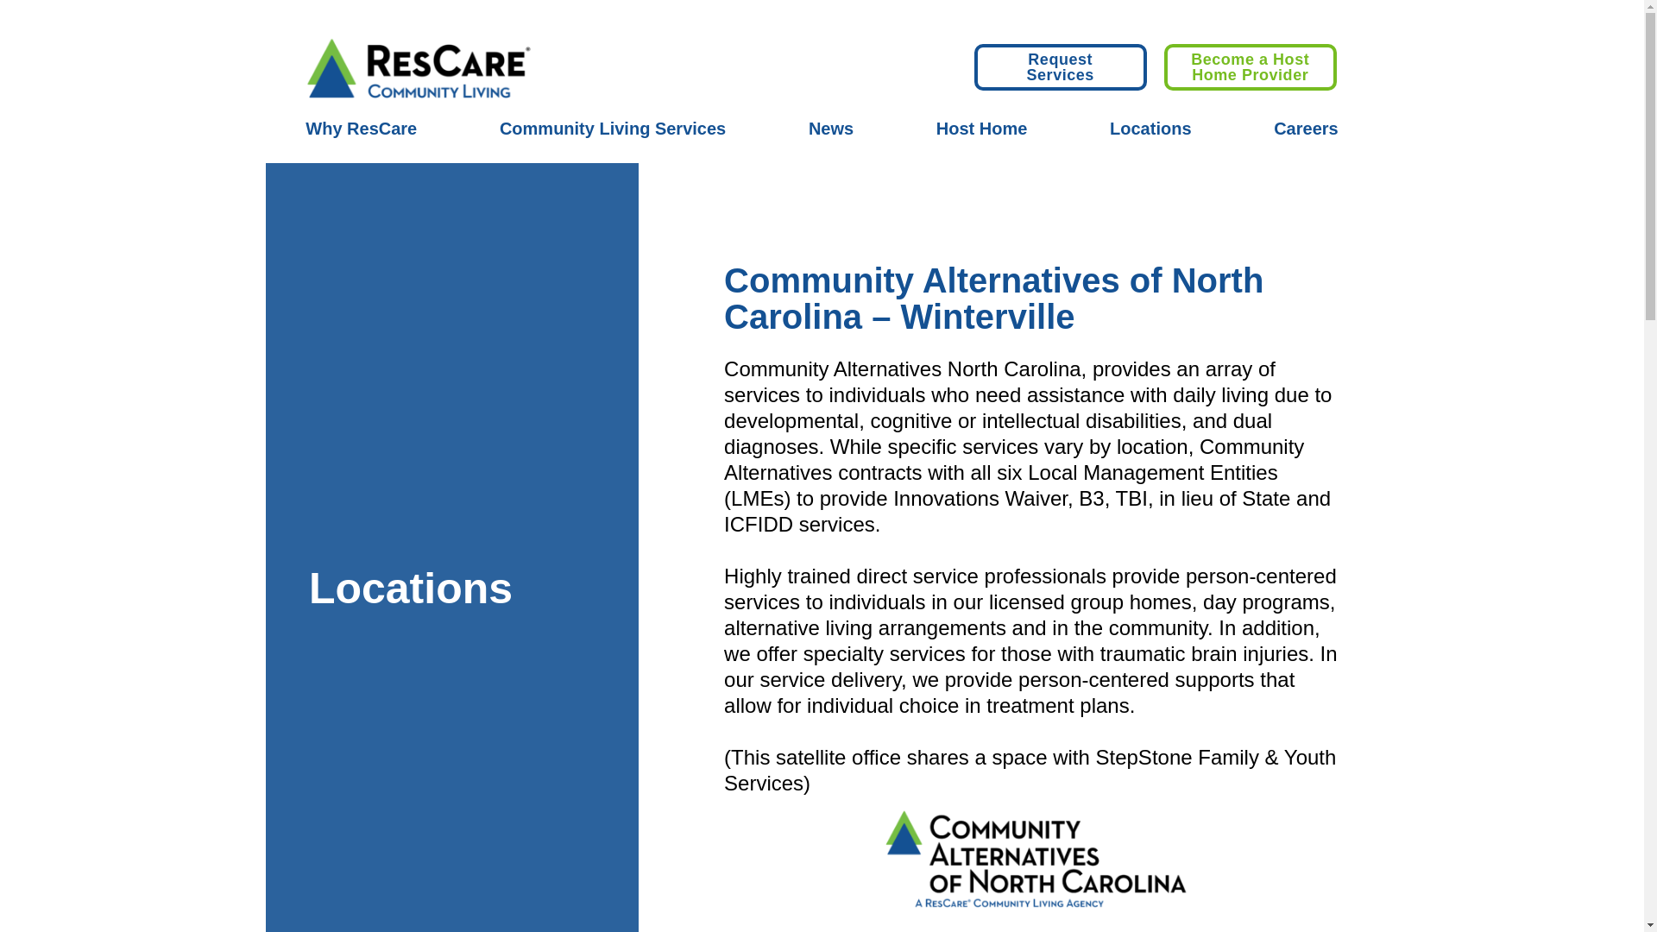 Image resolution: width=1657 pixels, height=932 pixels. I want to click on Community Living Services, so click(613, 128).